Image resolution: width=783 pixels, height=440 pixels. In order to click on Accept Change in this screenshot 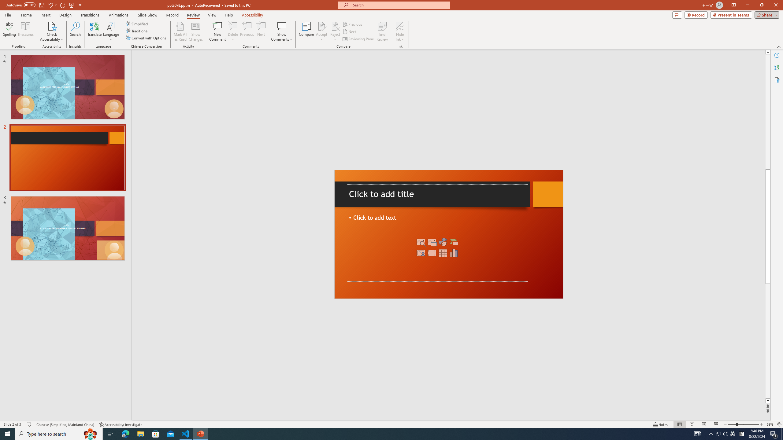, I will do `click(322, 26)`.